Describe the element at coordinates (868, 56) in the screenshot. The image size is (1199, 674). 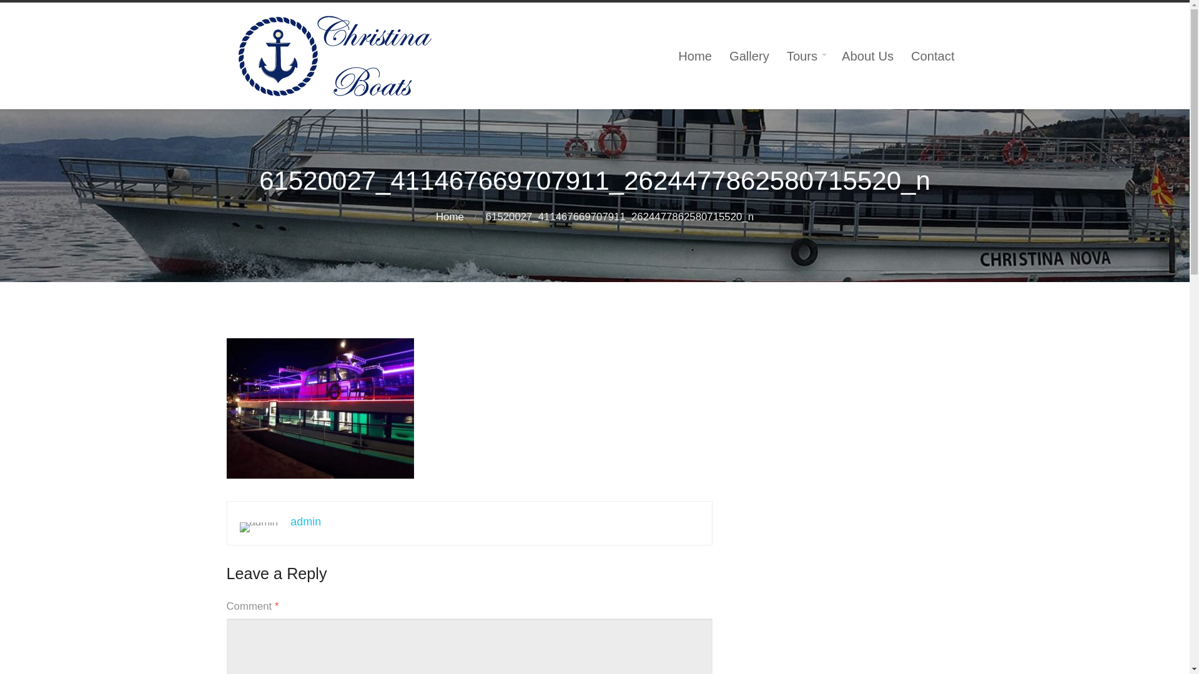
I see `About Us` at that location.